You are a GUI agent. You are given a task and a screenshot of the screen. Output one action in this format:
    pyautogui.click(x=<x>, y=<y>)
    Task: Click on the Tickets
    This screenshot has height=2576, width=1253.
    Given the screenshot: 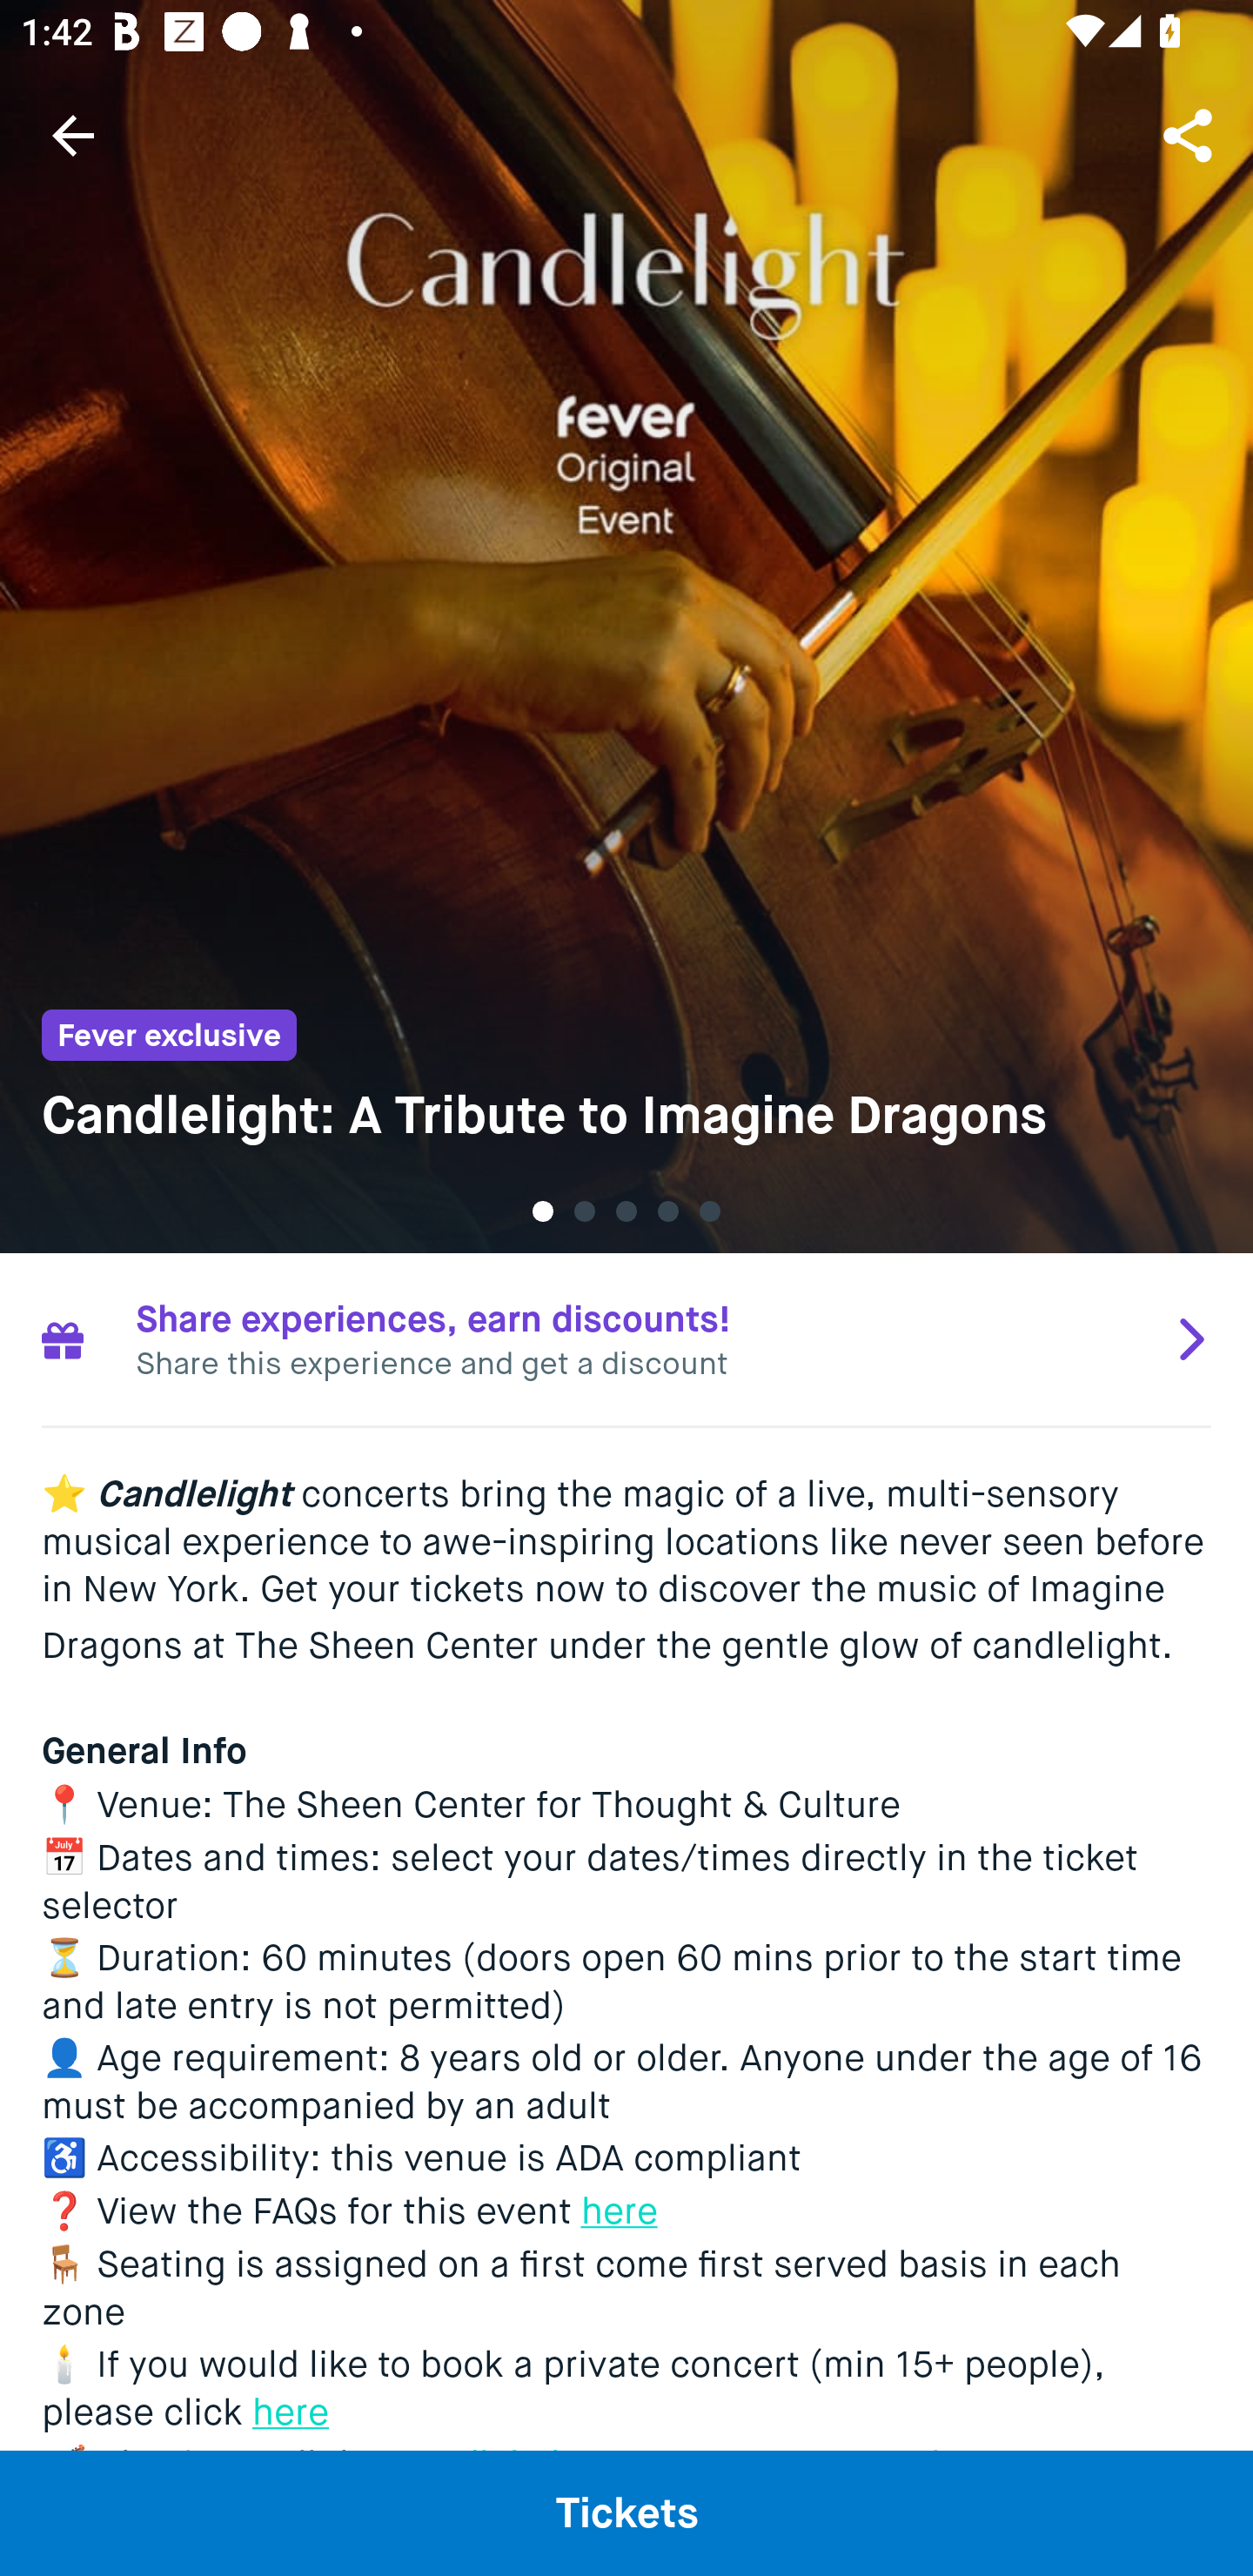 What is the action you would take?
    pyautogui.click(x=626, y=2512)
    